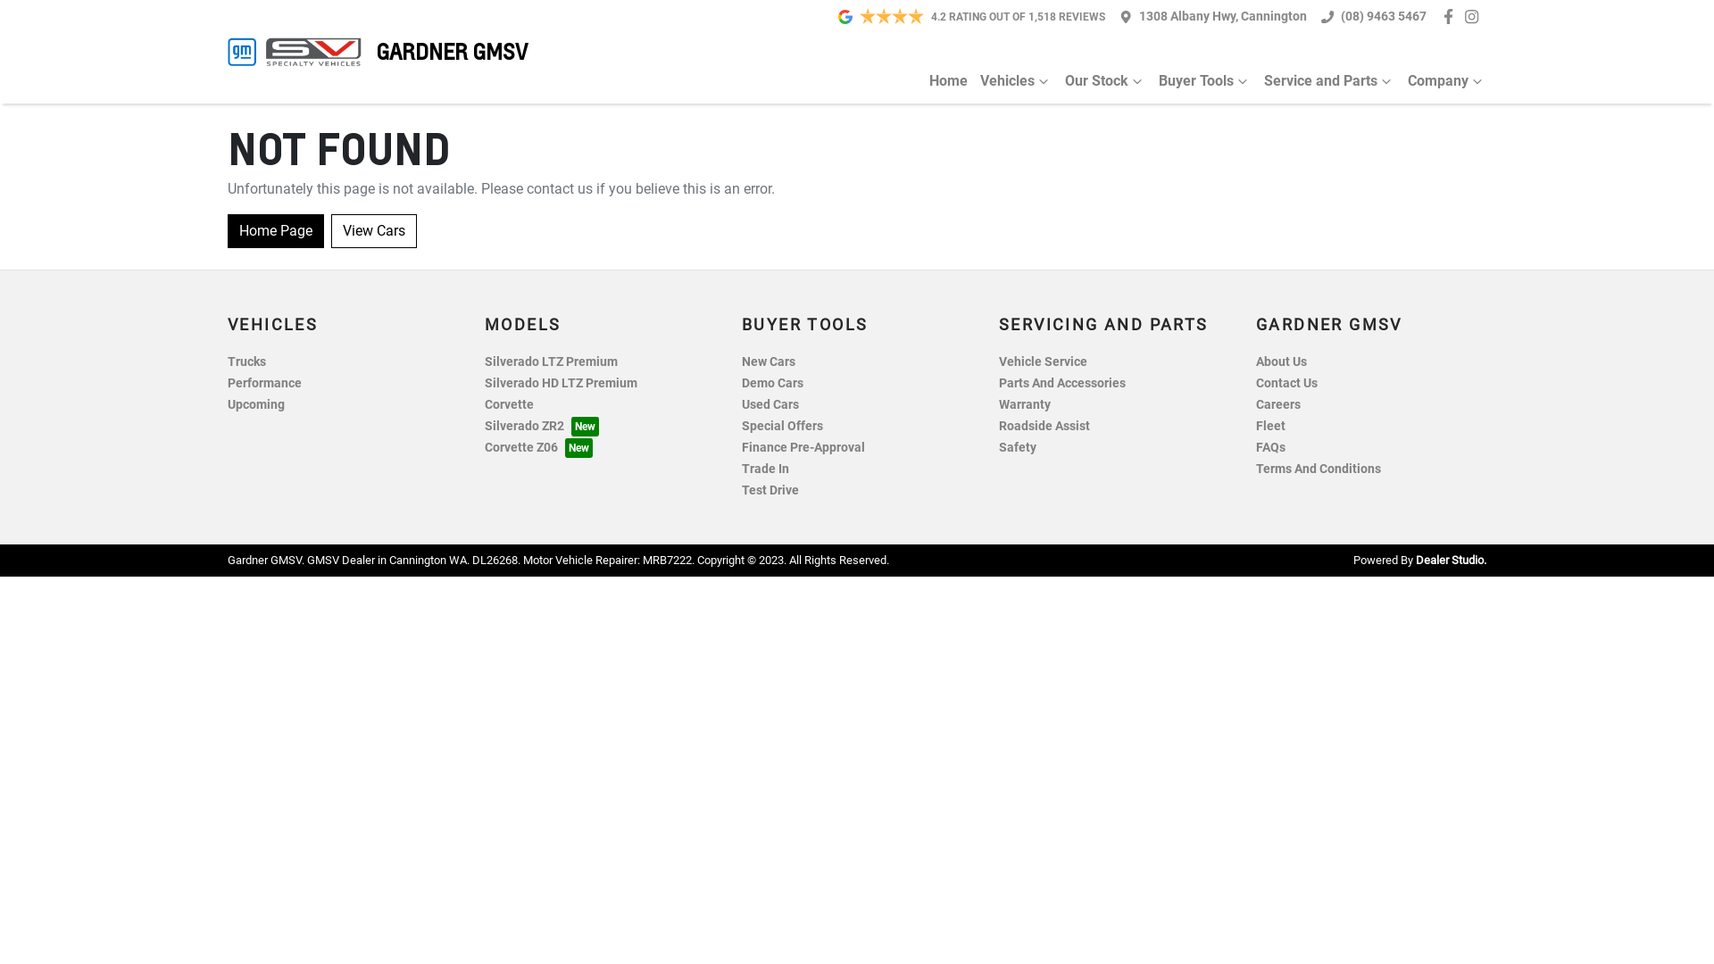 The width and height of the screenshot is (1714, 964). What do you see at coordinates (1319, 470) in the screenshot?
I see `Terms And Conditions` at bounding box center [1319, 470].